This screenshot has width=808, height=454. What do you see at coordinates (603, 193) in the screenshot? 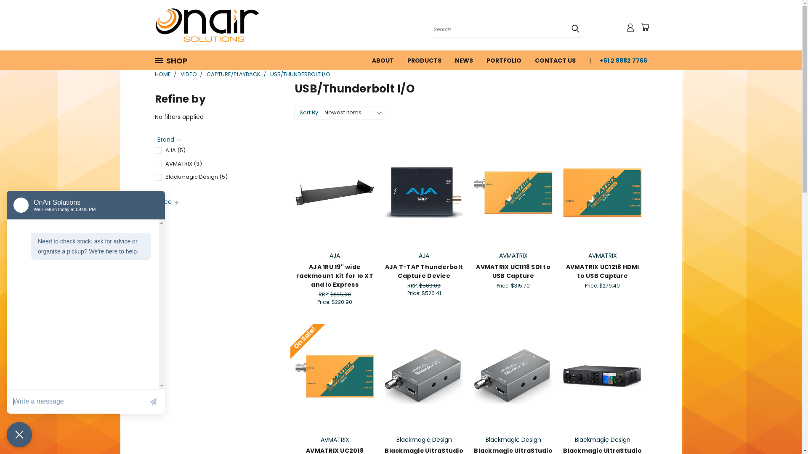
I see `AVMATRIX UC1218 HDMI to USB Capture - Image 1` at bounding box center [603, 193].